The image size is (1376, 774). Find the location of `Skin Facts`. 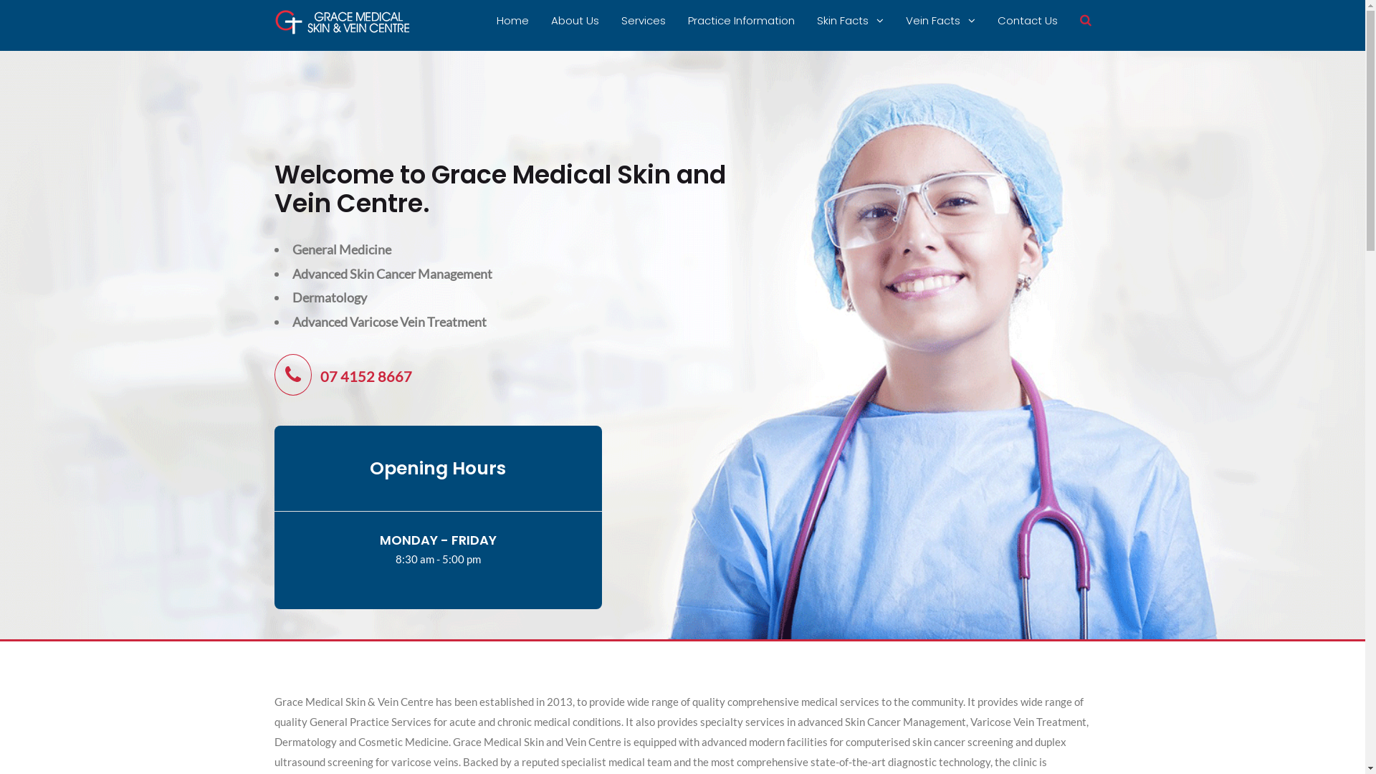

Skin Facts is located at coordinates (850, 21).